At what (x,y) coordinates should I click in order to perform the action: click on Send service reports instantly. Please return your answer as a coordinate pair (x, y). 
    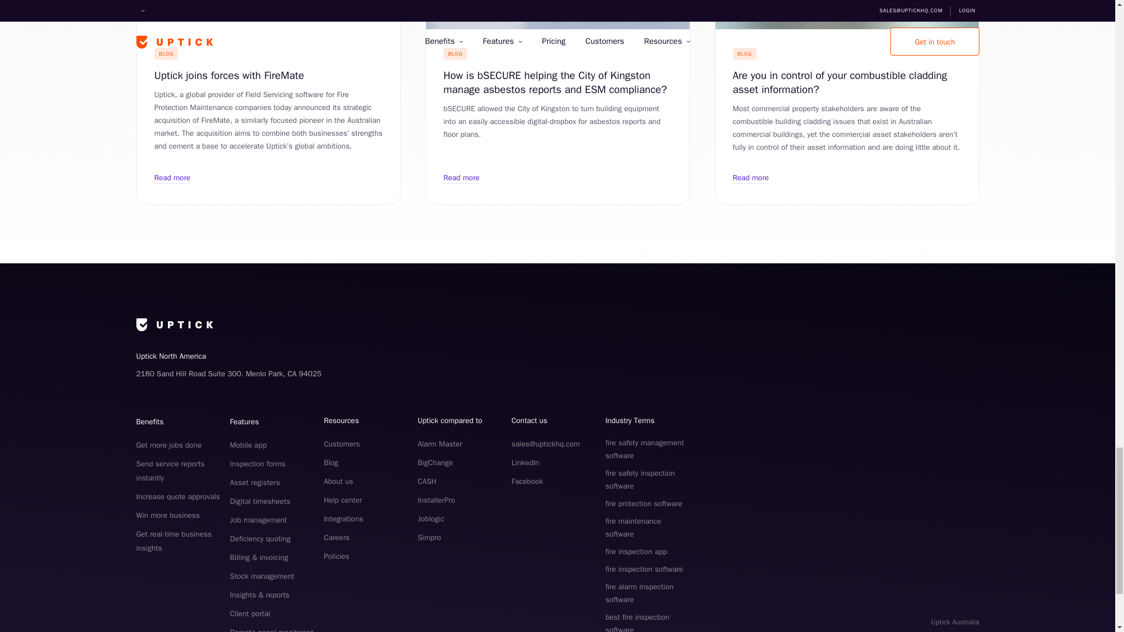
    Looking at the image, I should click on (170, 470).